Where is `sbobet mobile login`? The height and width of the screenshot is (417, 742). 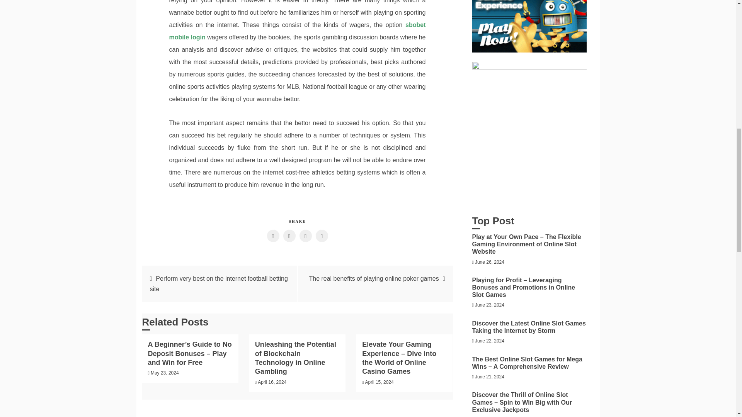 sbobet mobile login is located at coordinates (298, 31).